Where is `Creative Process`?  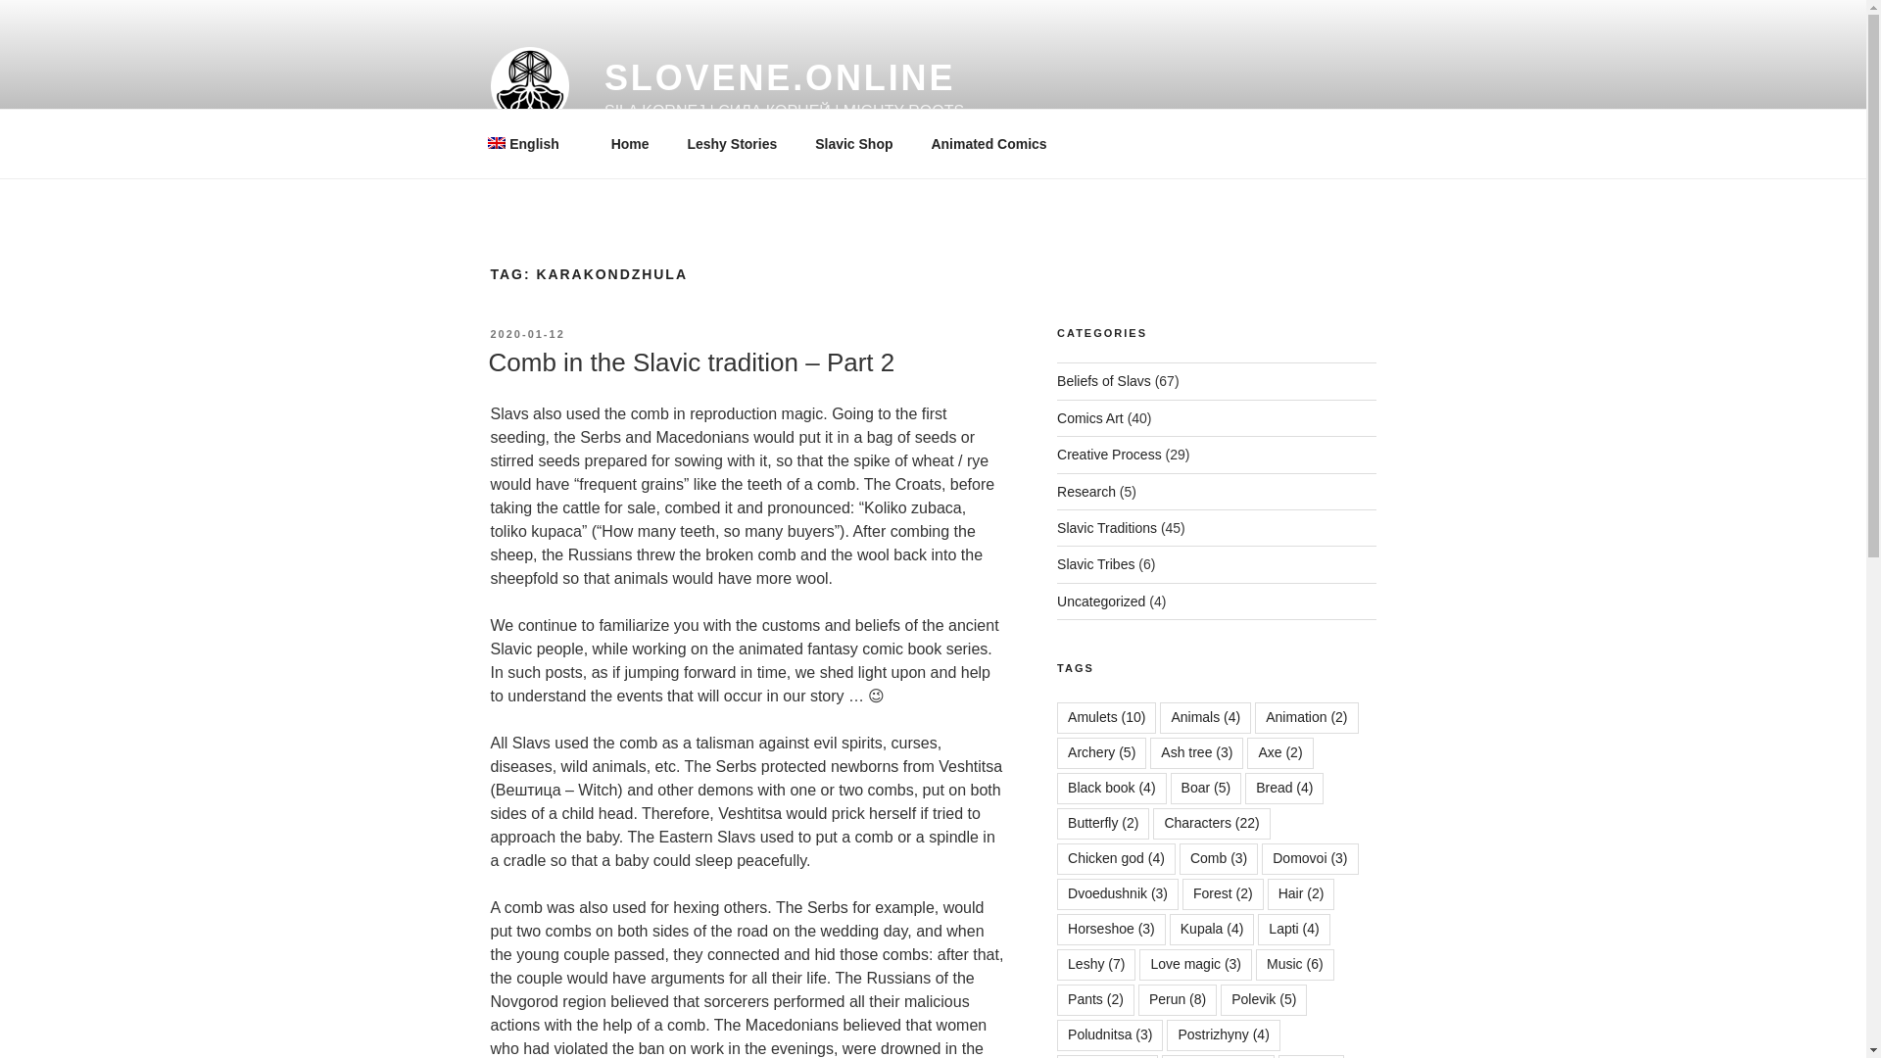
Creative Process is located at coordinates (1109, 454).